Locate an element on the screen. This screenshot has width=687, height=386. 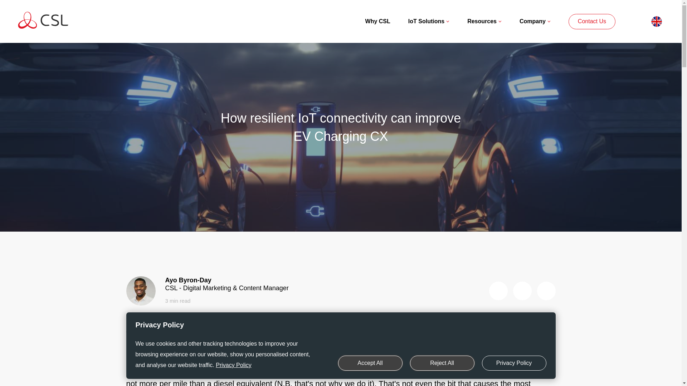
IoT Solutions is located at coordinates (429, 21).